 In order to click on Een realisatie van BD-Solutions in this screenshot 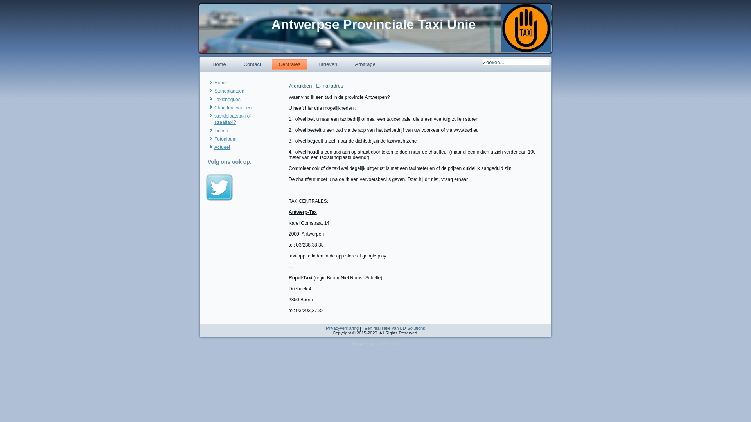, I will do `click(395, 328)`.